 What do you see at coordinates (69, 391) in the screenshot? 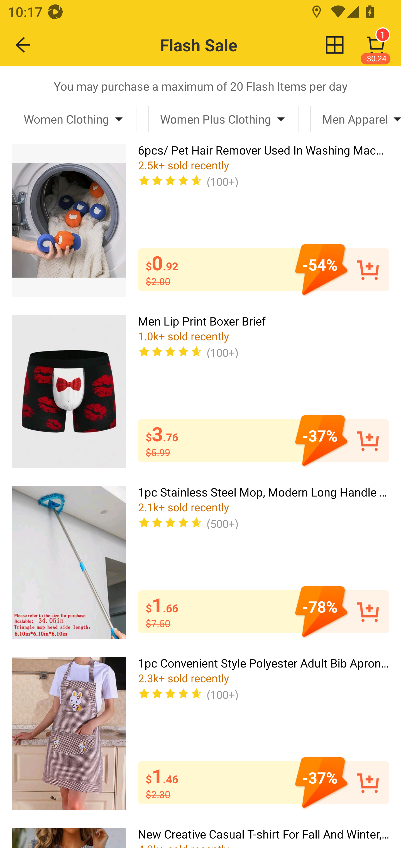
I see `Men Lip Print Boxer Brief` at bounding box center [69, 391].